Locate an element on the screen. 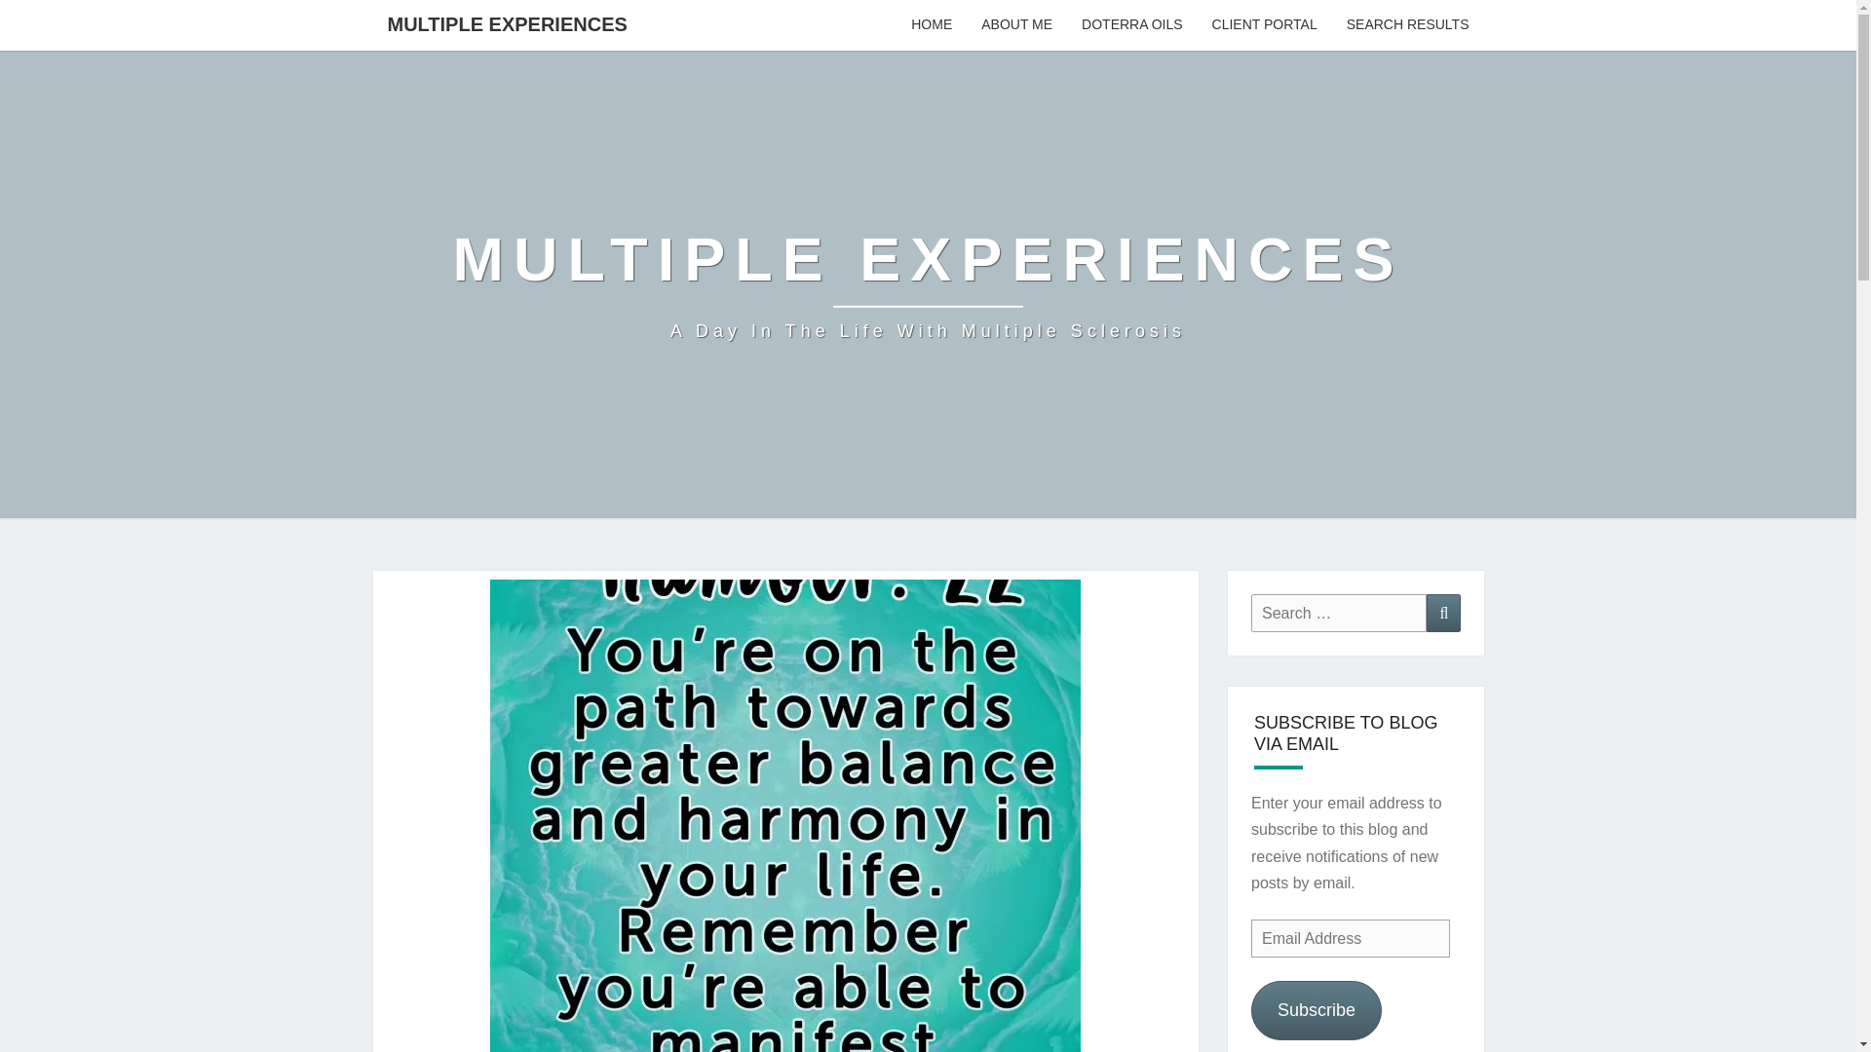 The height and width of the screenshot is (1052, 1871). CLIENT PORTAL is located at coordinates (1265, 25).